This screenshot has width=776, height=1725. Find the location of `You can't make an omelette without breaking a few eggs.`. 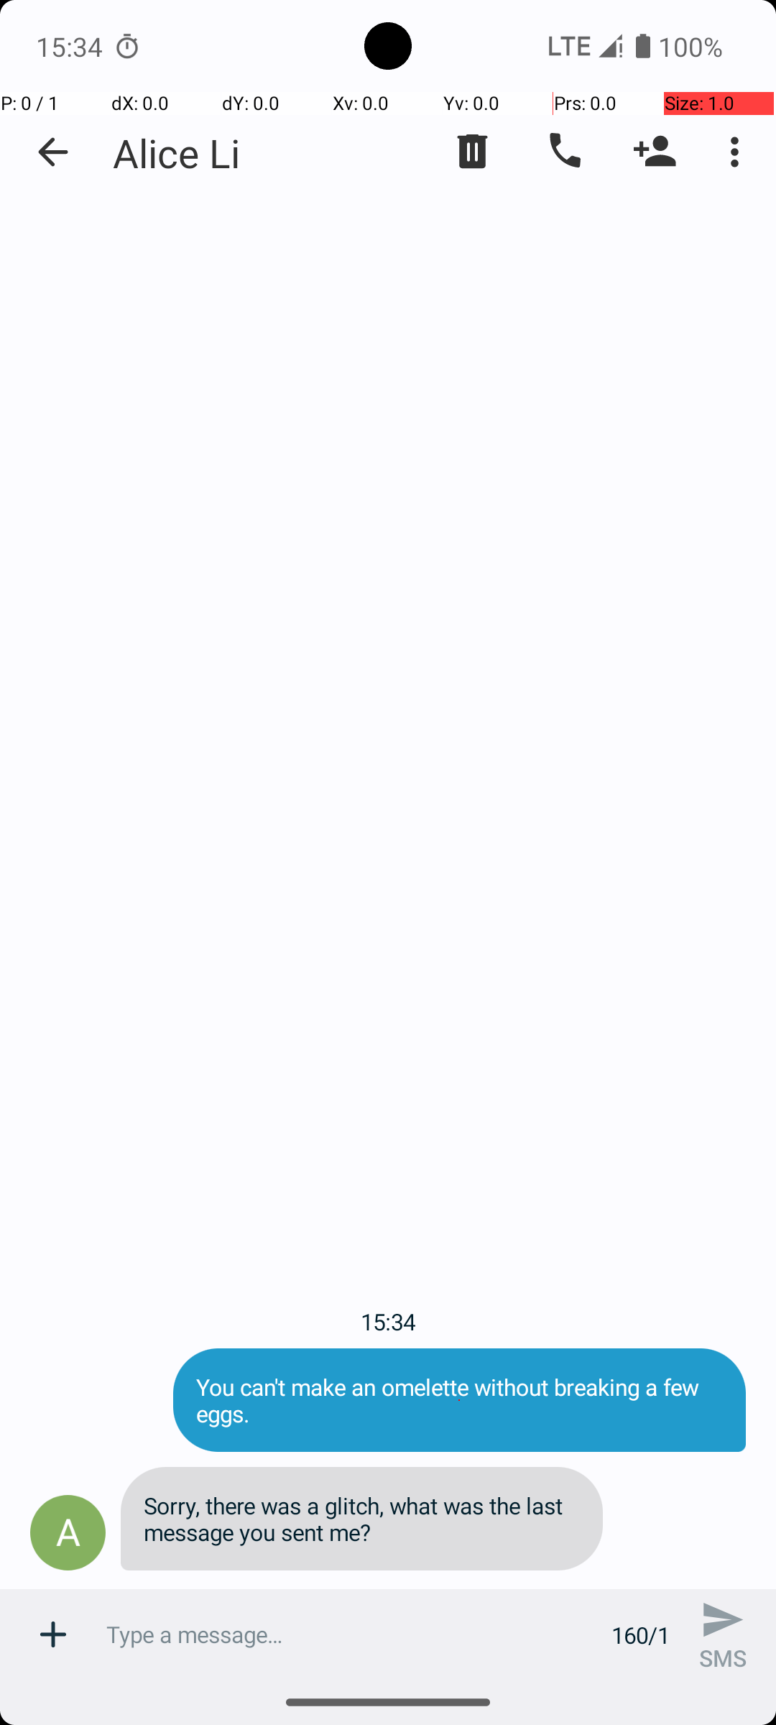

You can't make an omelette without breaking a few eggs. is located at coordinates (460, 1400).